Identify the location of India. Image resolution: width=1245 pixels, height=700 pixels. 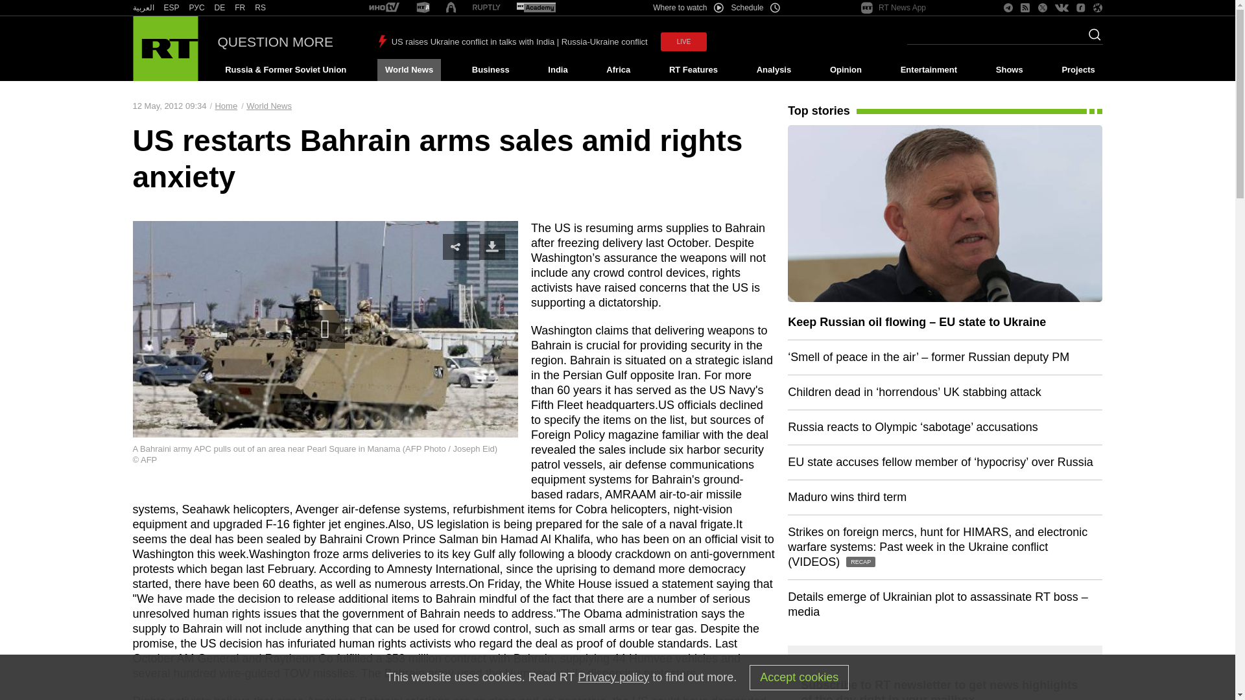
(558, 70).